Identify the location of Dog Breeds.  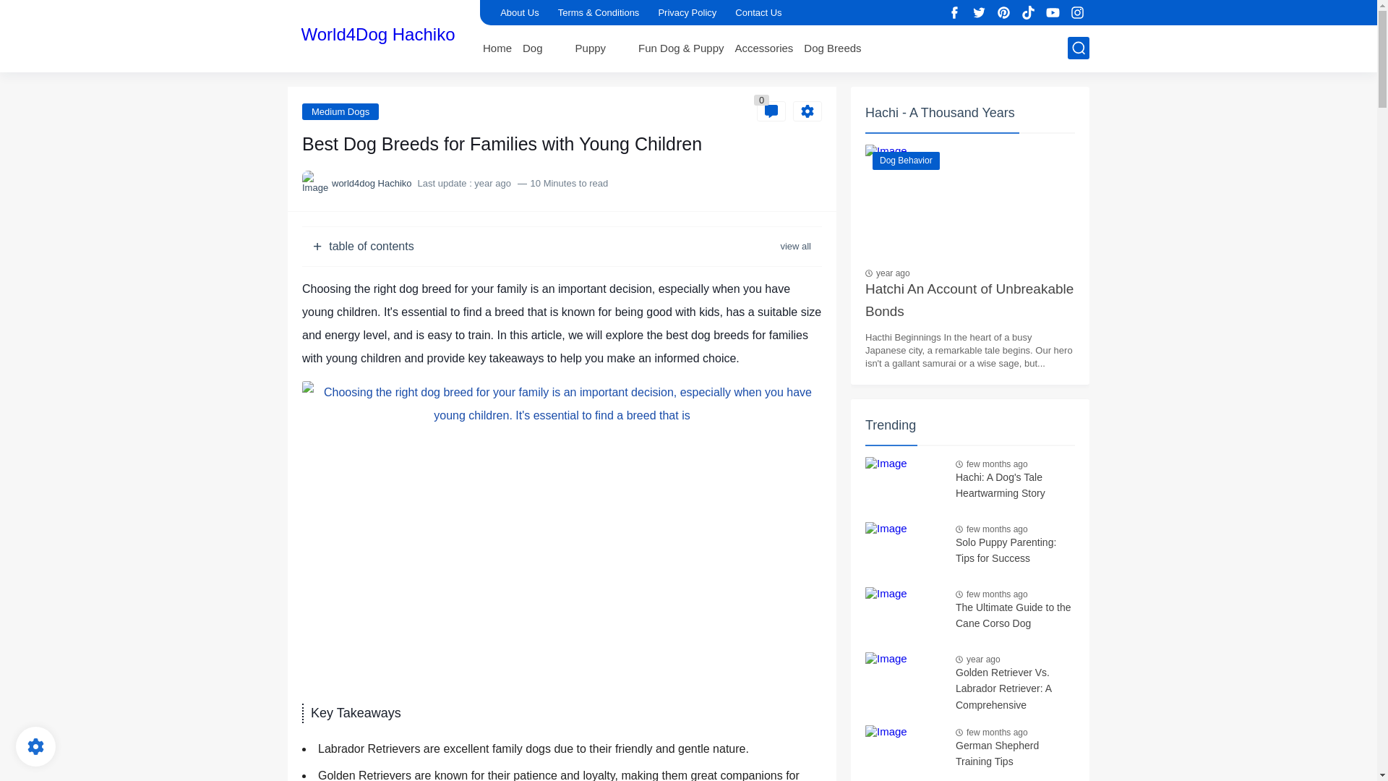
(831, 48).